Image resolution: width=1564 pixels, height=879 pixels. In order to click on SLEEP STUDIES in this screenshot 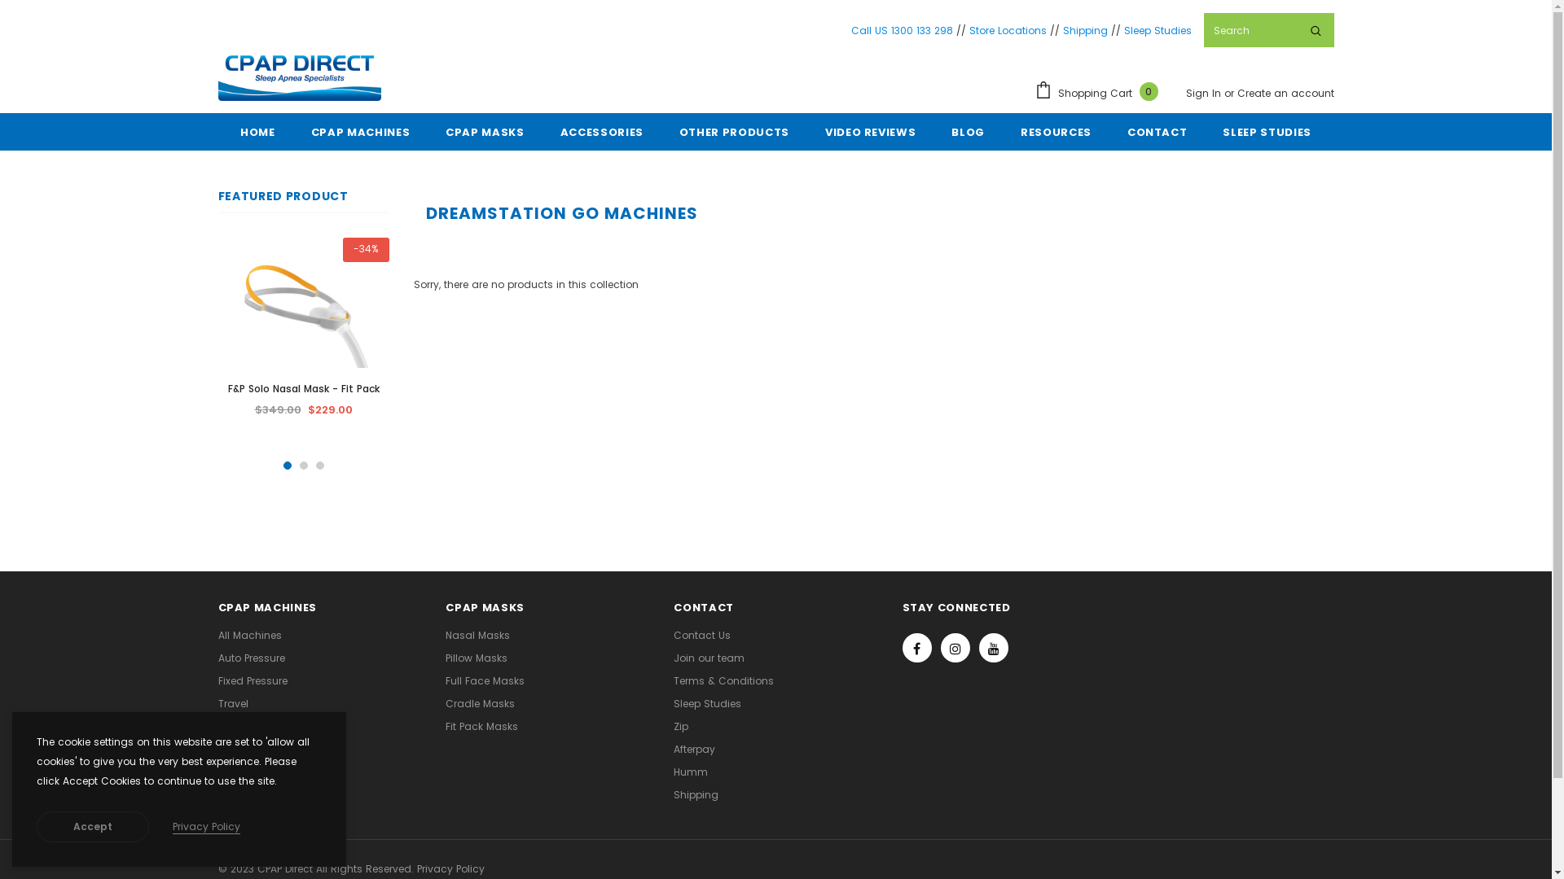, I will do `click(1267, 132)`.